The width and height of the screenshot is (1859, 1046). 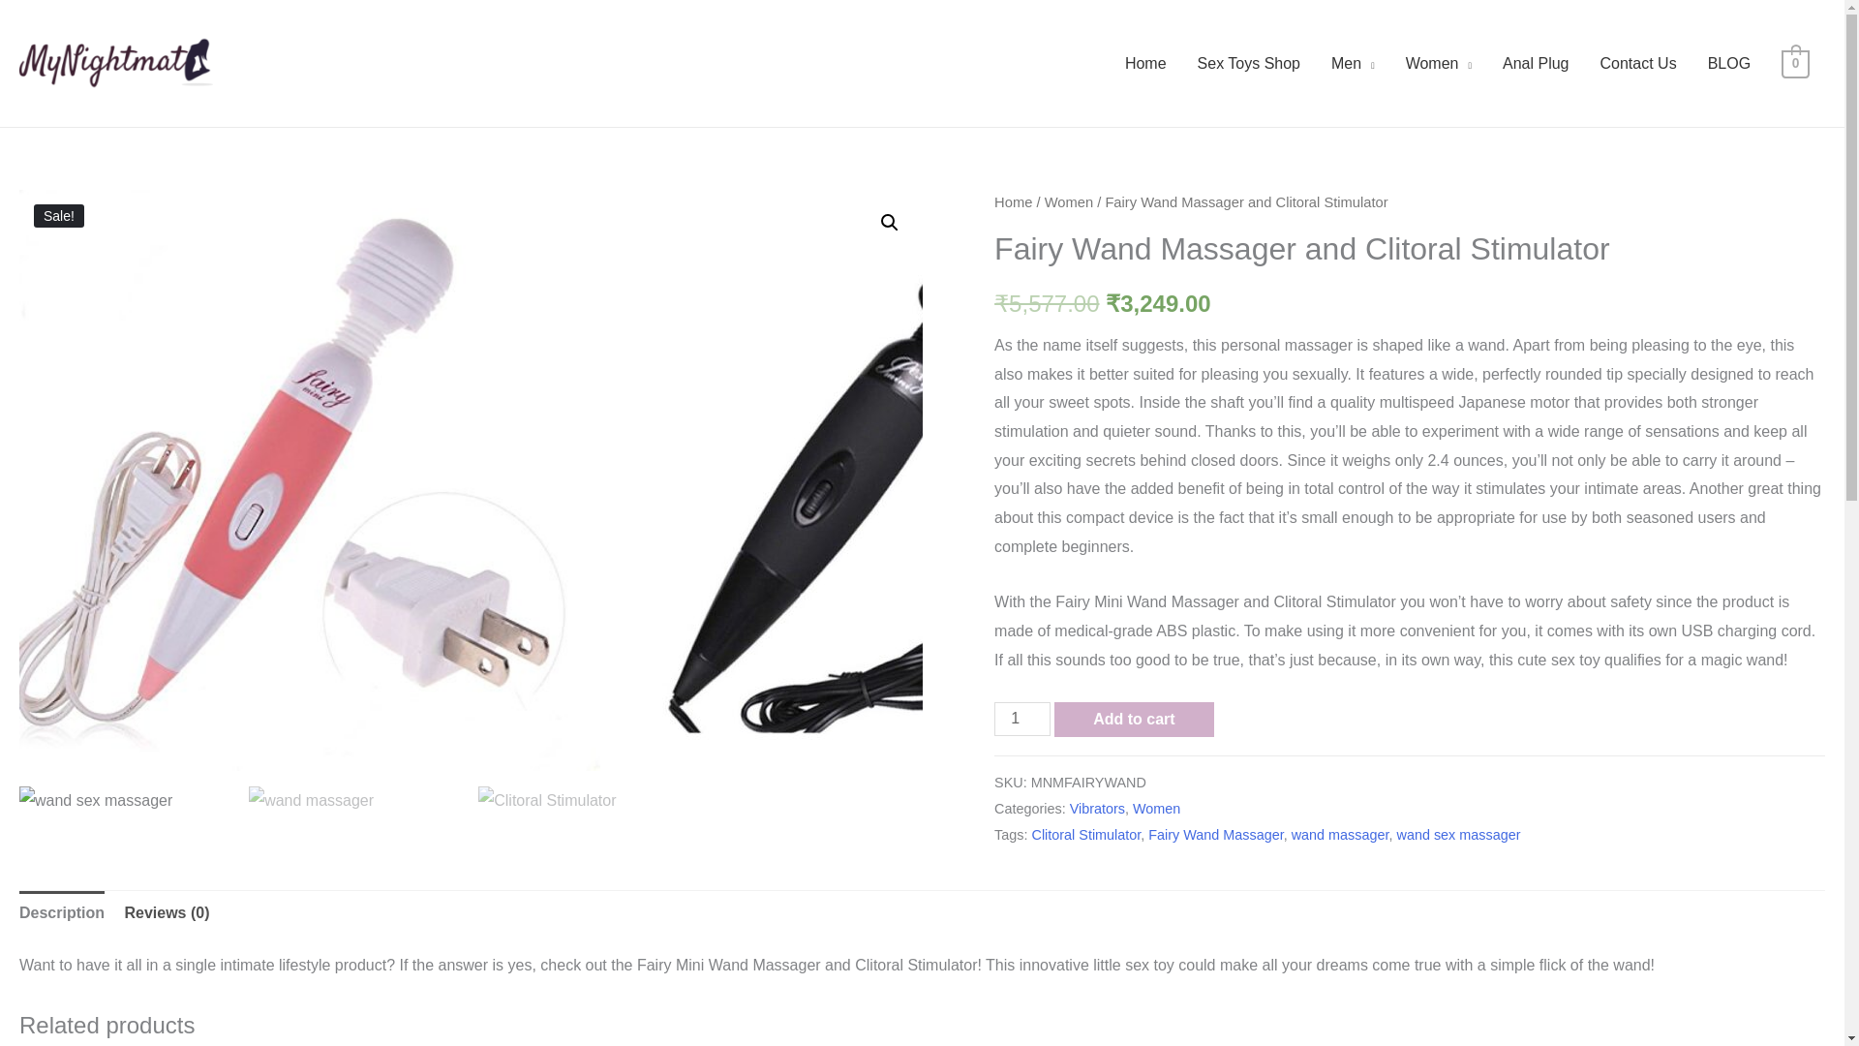 I want to click on Qty, so click(x=1022, y=719).